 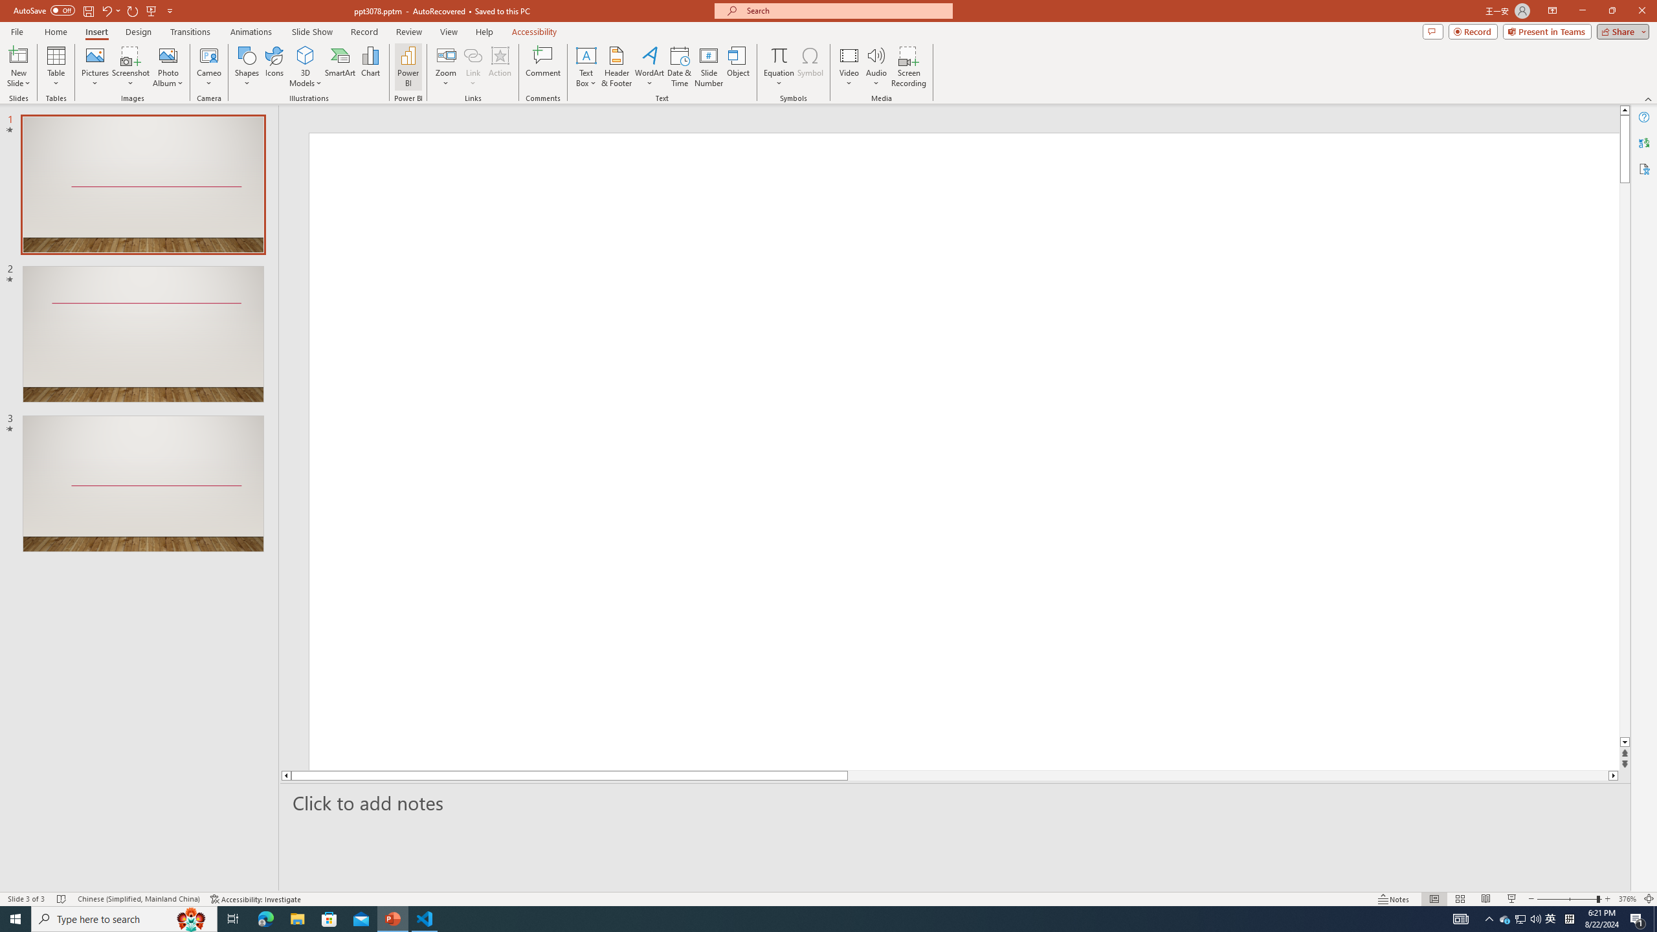 What do you see at coordinates (616, 67) in the screenshot?
I see `Header & Footer...` at bounding box center [616, 67].